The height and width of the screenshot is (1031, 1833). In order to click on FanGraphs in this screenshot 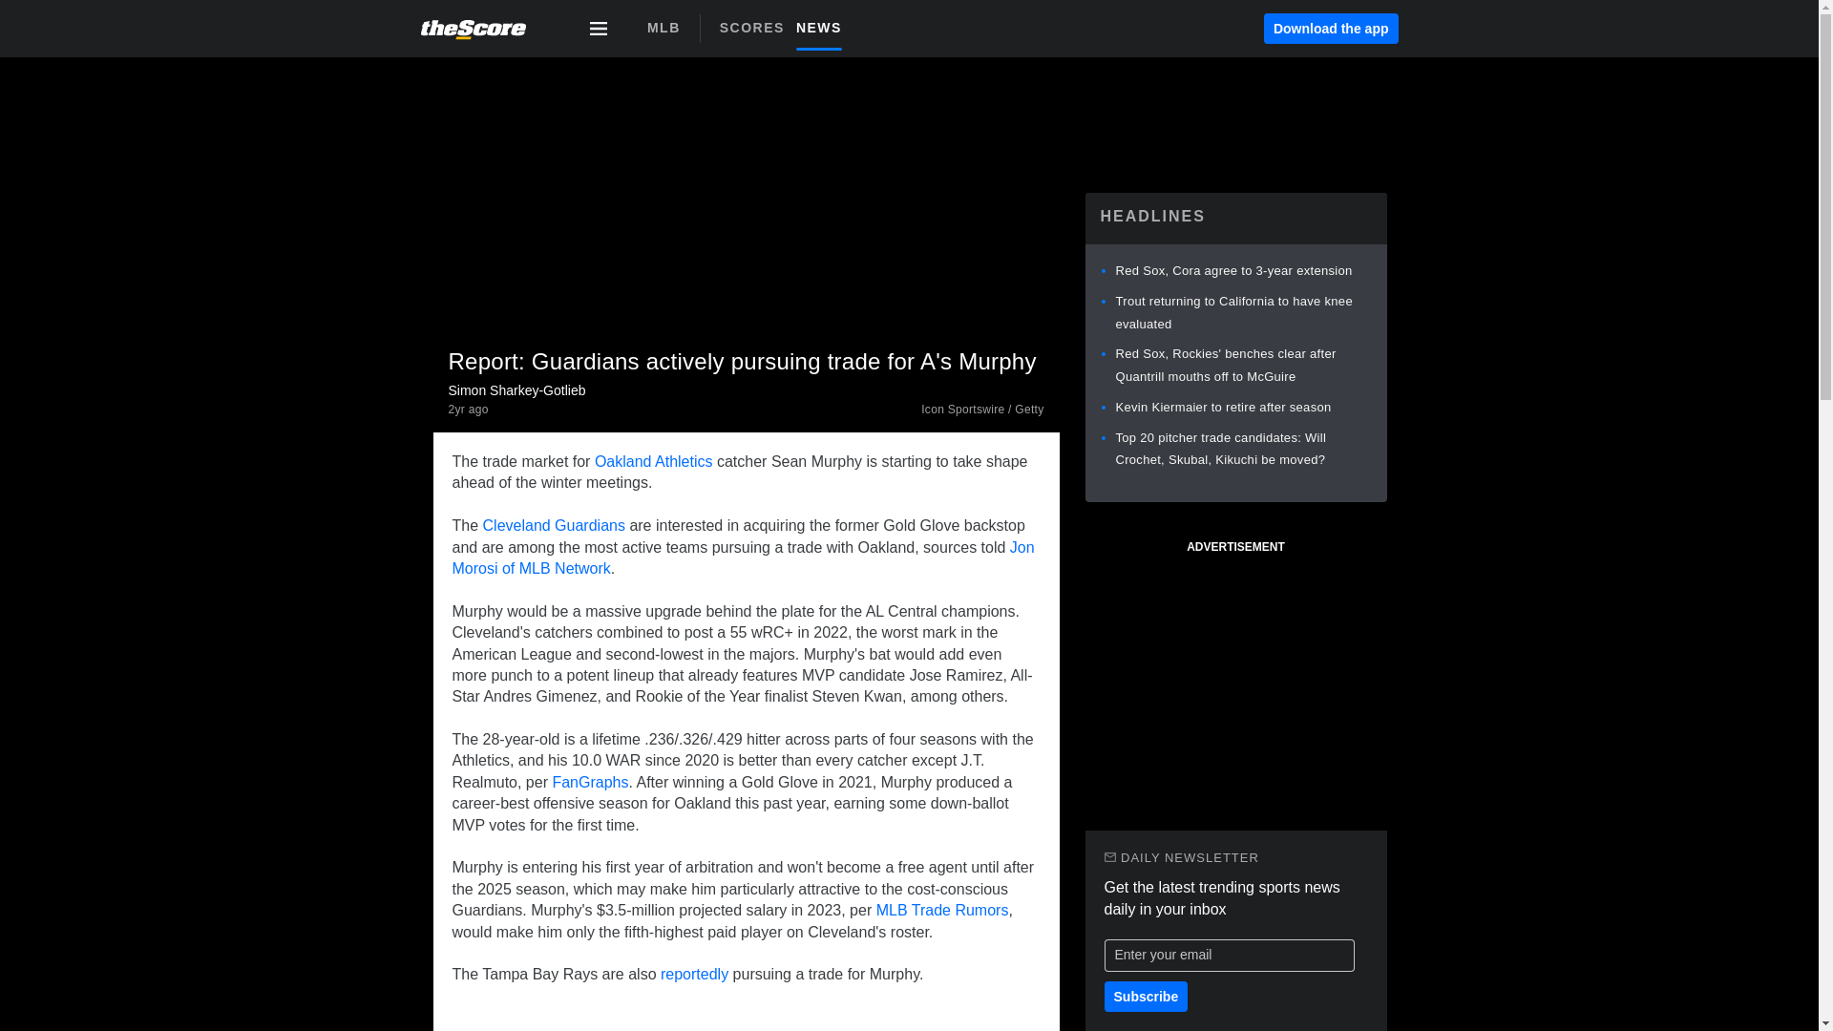, I will do `click(758, 27)`.